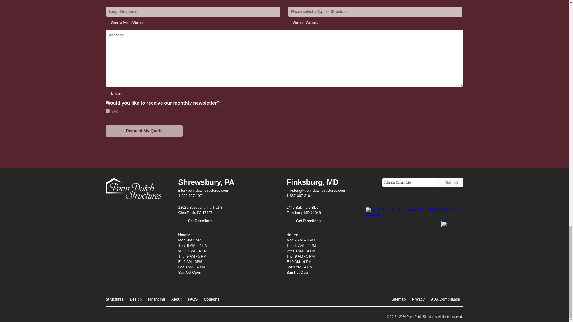 The height and width of the screenshot is (322, 573). I want to click on Submit, so click(449, 182).